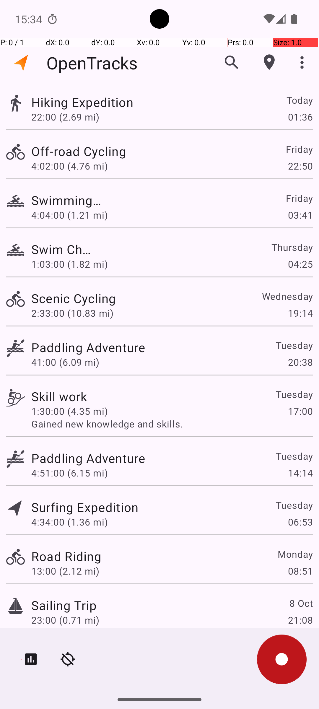 The width and height of the screenshot is (319, 709). Describe the element at coordinates (64, 605) in the screenshot. I see `Sailing Trip` at that location.